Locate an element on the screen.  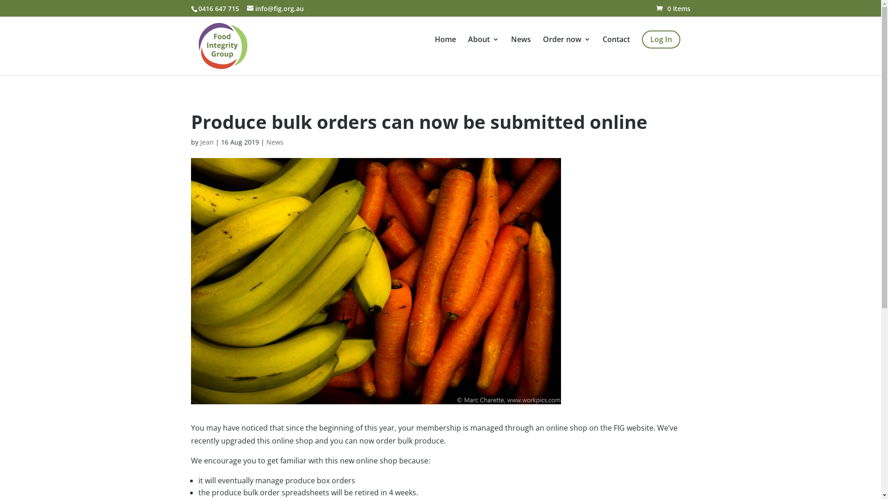
Skip to content is located at coordinates (0, 0).